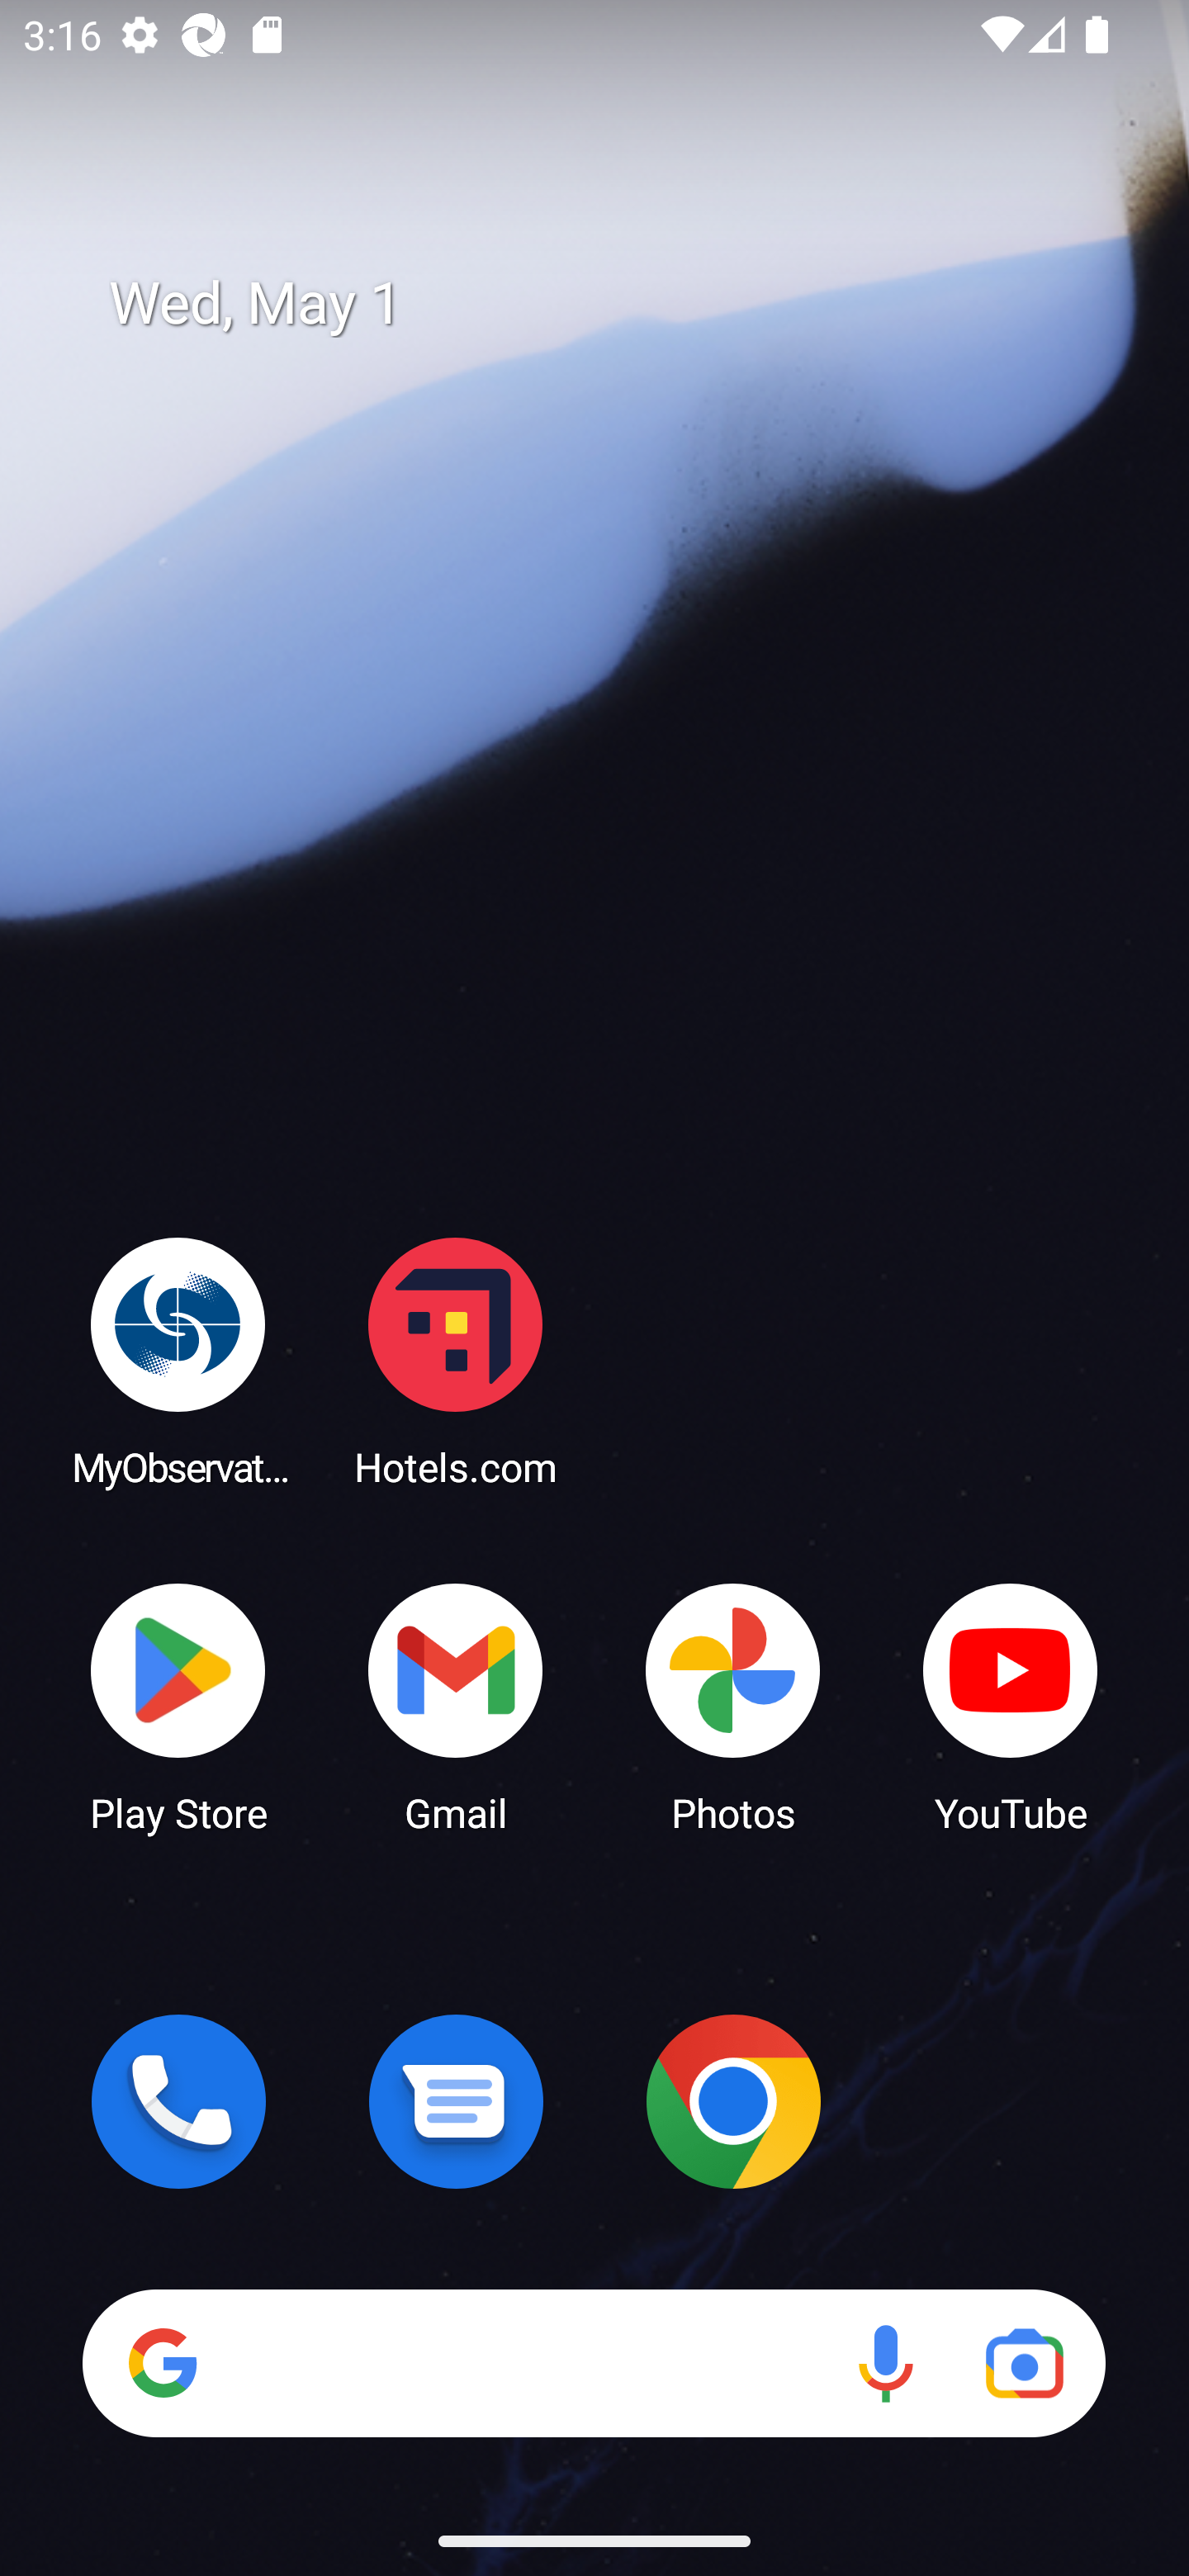 The height and width of the screenshot is (2576, 1189). Describe the element at coordinates (456, 1361) in the screenshot. I see `Hotels.com` at that location.